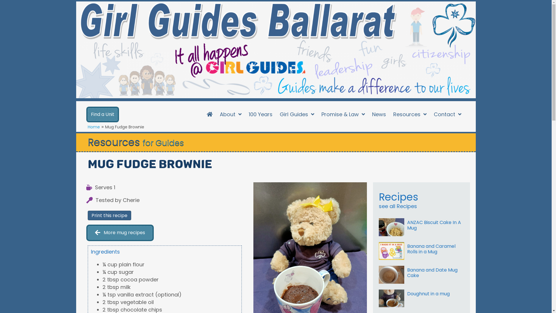 The height and width of the screenshot is (313, 556). What do you see at coordinates (410, 114) in the screenshot?
I see `Resources` at bounding box center [410, 114].